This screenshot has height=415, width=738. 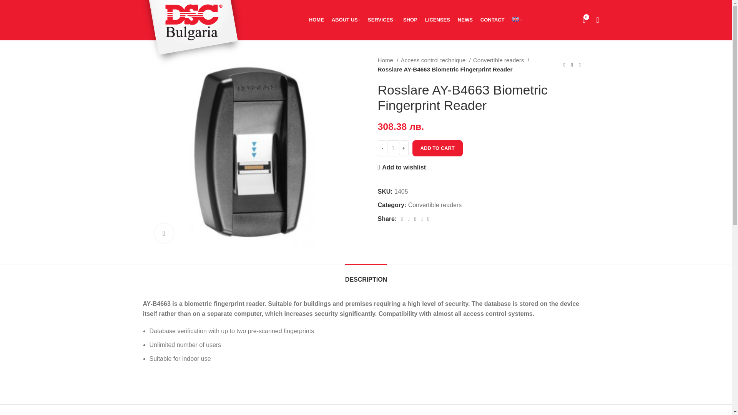 I want to click on AY-B4663-280x280, so click(x=437, y=20).